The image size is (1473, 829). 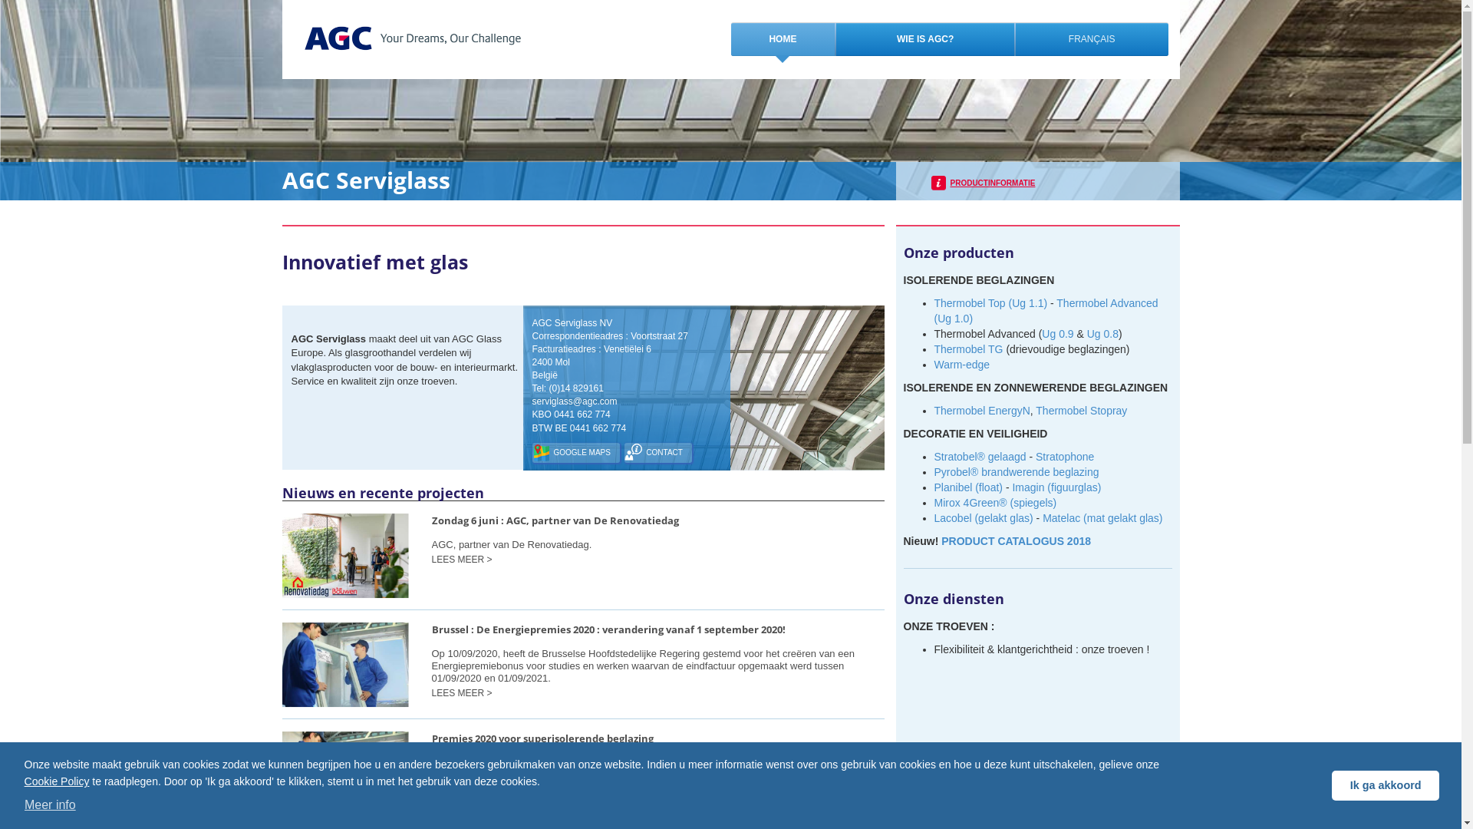 I want to click on HOME, so click(x=783, y=40).